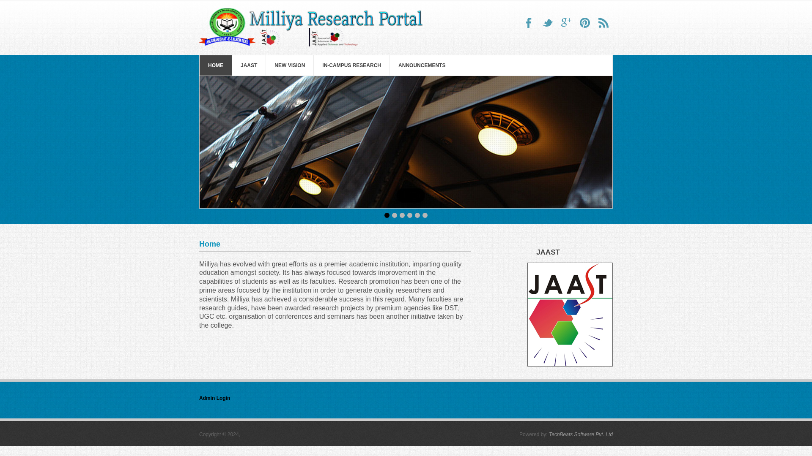 Image resolution: width=812 pixels, height=456 pixels. What do you see at coordinates (387, 215) in the screenshot?
I see `1` at bounding box center [387, 215].